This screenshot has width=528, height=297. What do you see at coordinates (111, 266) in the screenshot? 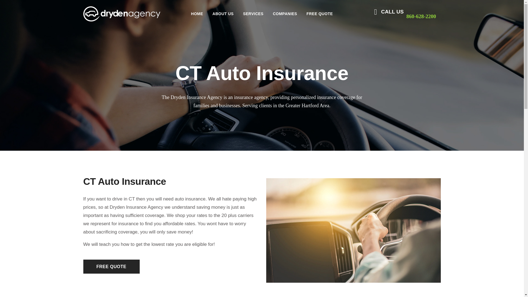
I see `FREE QUOTE` at bounding box center [111, 266].